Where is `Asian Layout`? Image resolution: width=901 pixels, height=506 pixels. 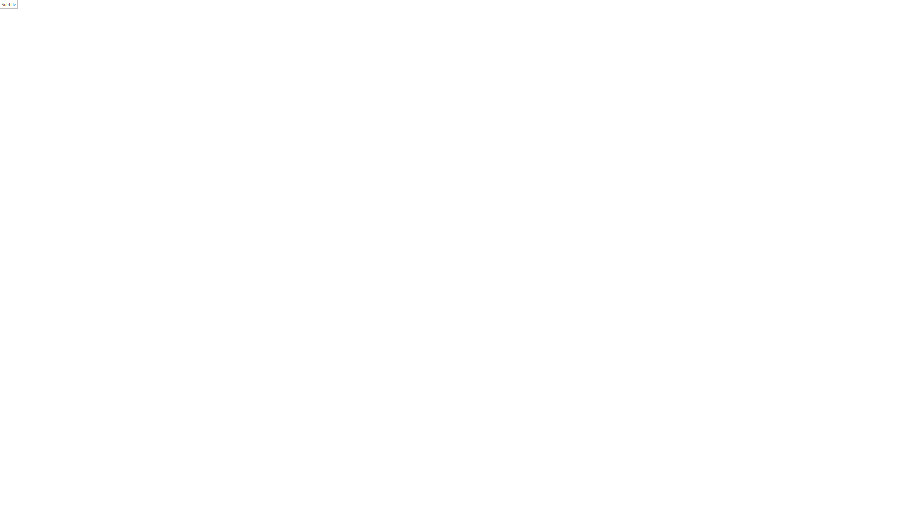 Asian Layout is located at coordinates (251, 31).